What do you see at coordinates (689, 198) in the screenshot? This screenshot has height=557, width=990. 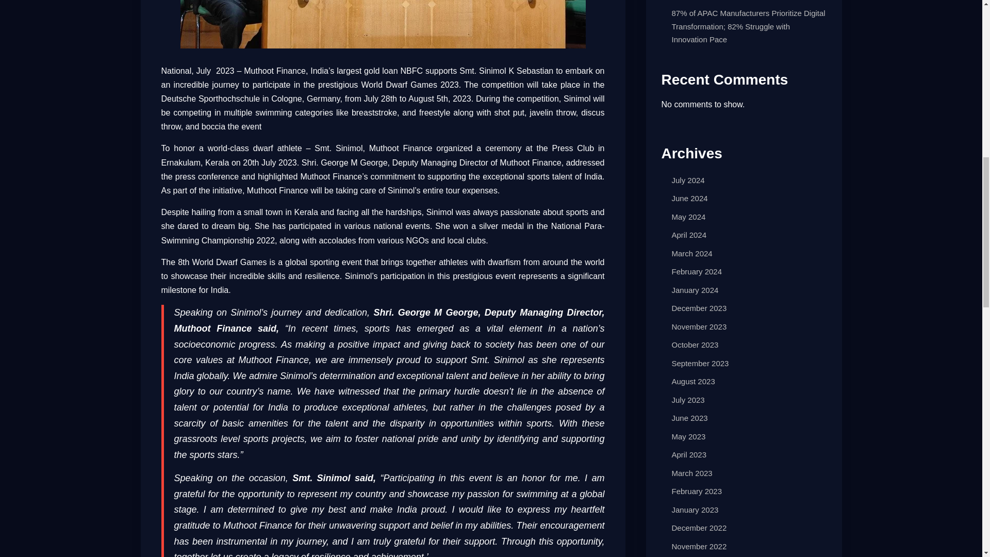 I see `June 2024` at bounding box center [689, 198].